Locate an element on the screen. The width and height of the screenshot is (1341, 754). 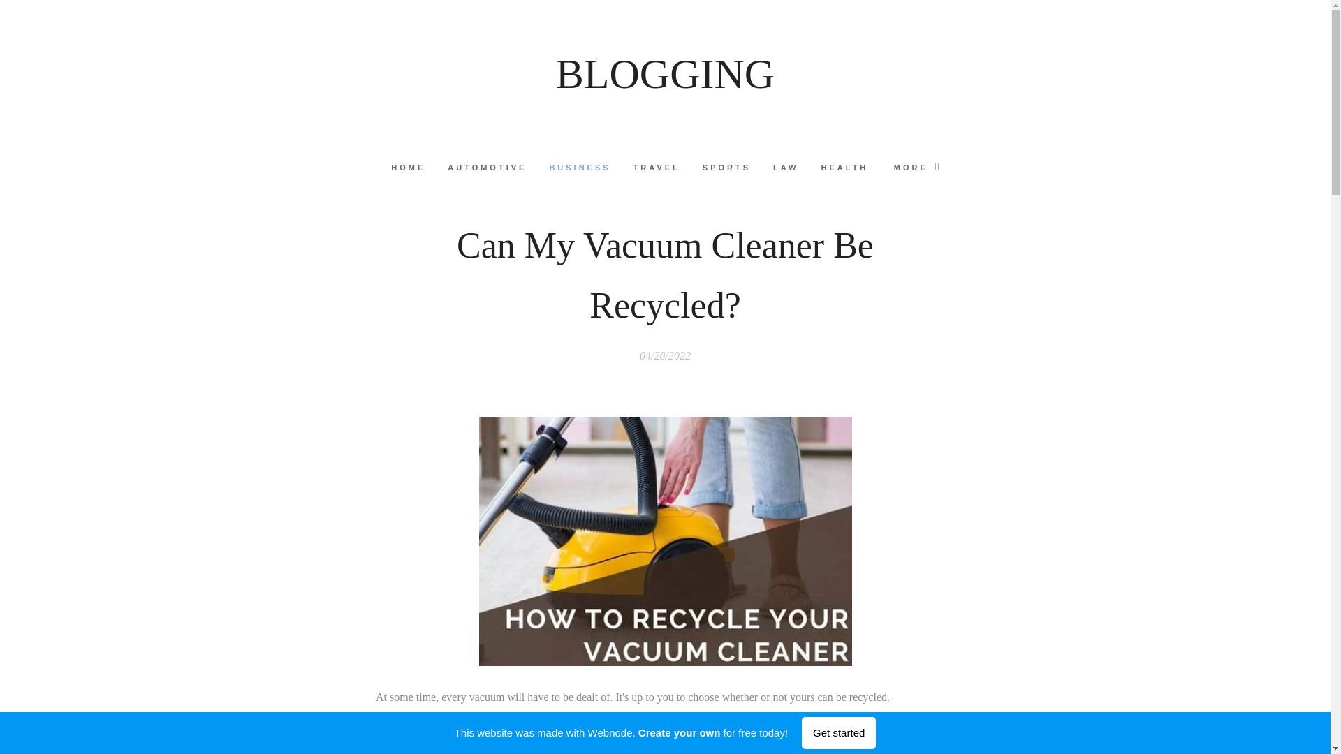
HOME is located at coordinates (413, 167).